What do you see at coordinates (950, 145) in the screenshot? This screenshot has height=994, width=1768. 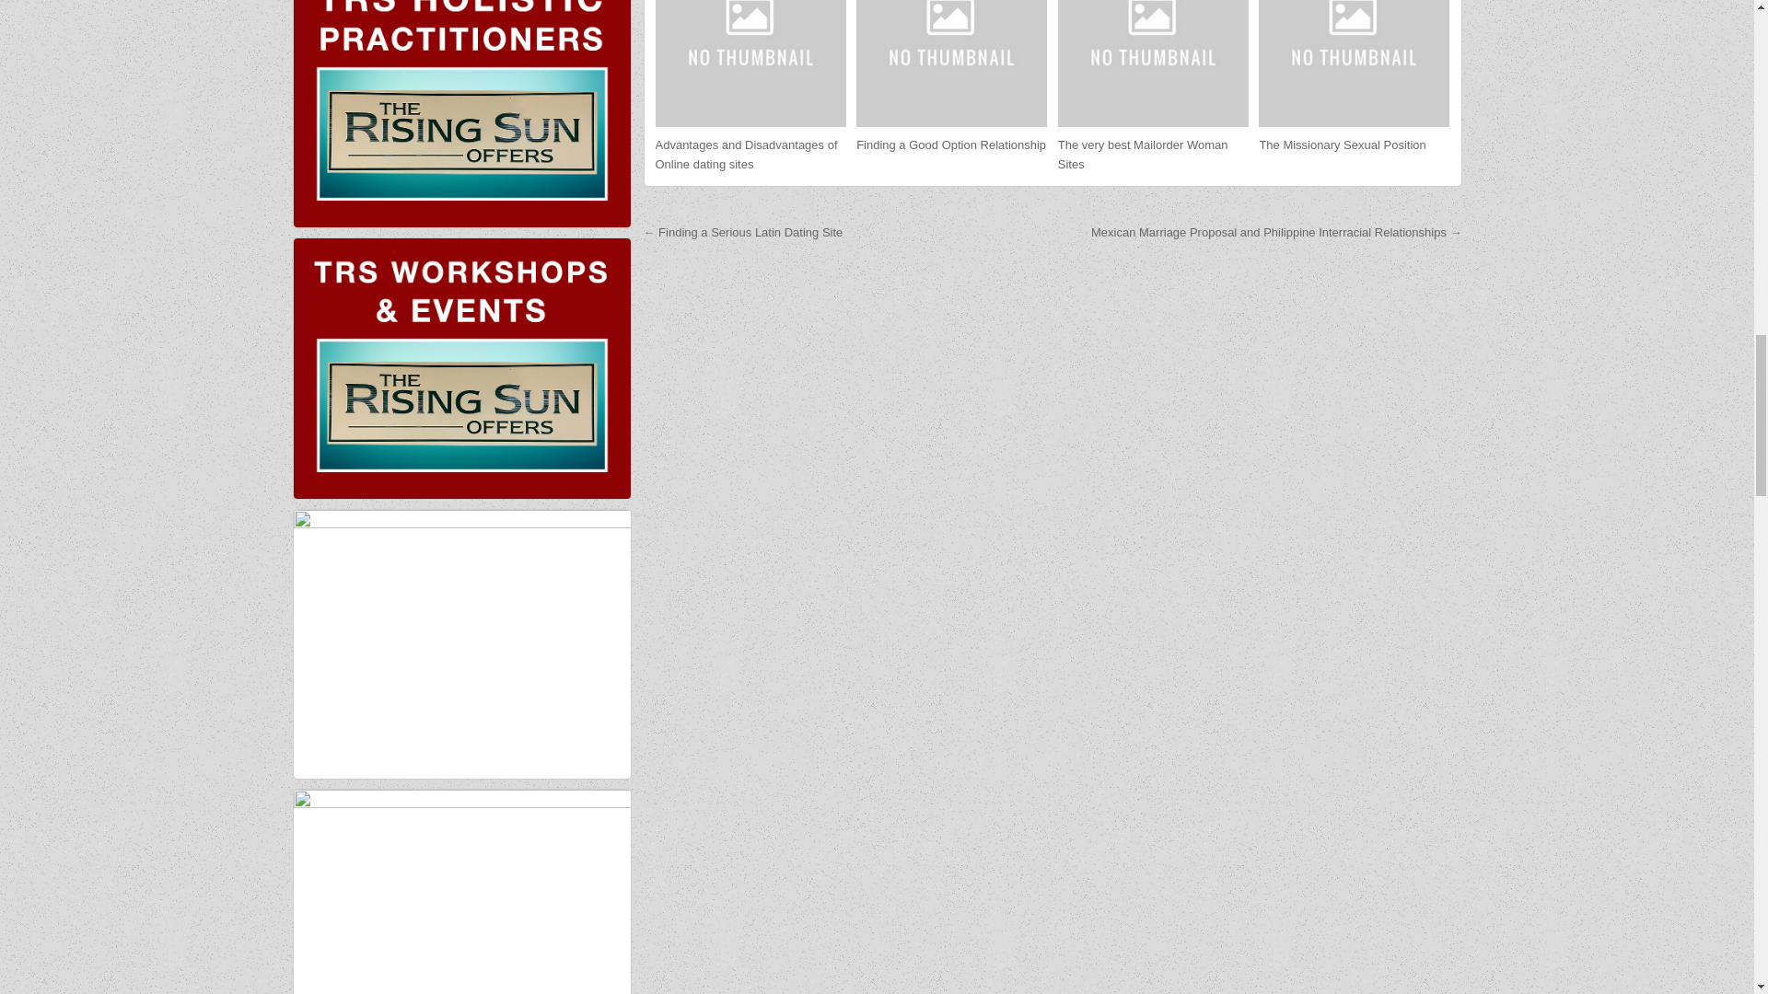 I see `Finding a Good Option Relationship` at bounding box center [950, 145].